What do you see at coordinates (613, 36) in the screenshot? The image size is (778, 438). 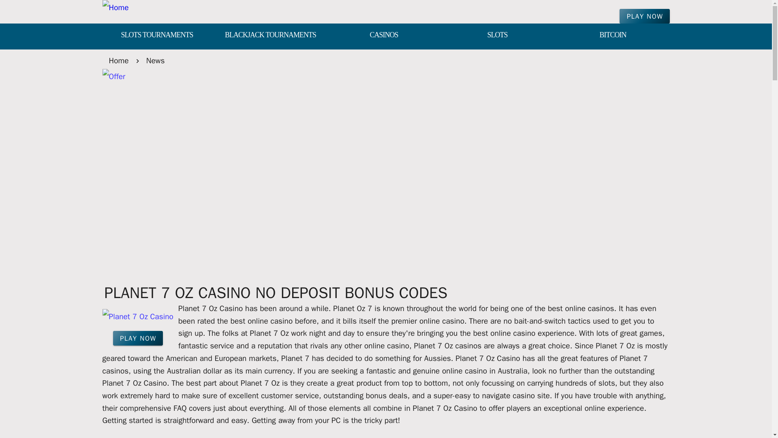 I see `BITCOIN` at bounding box center [613, 36].